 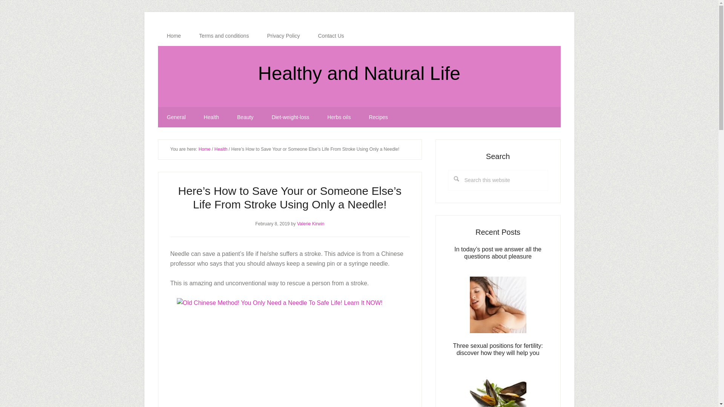 I want to click on Contact Us, so click(x=331, y=36).